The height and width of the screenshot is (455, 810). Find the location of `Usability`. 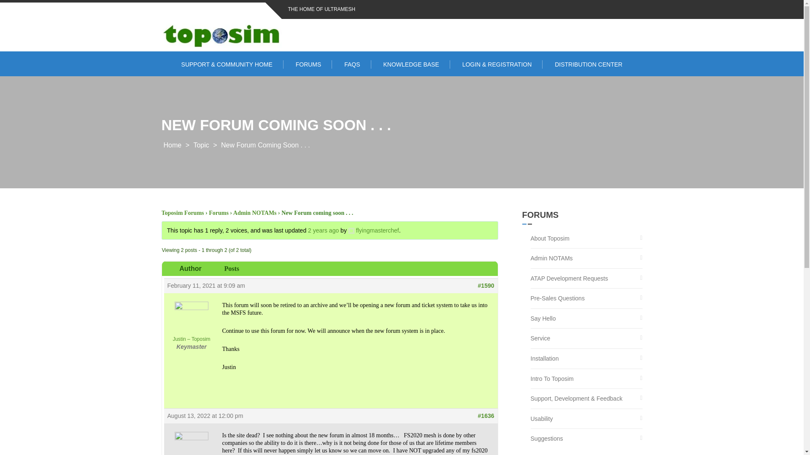

Usability is located at coordinates (542, 419).